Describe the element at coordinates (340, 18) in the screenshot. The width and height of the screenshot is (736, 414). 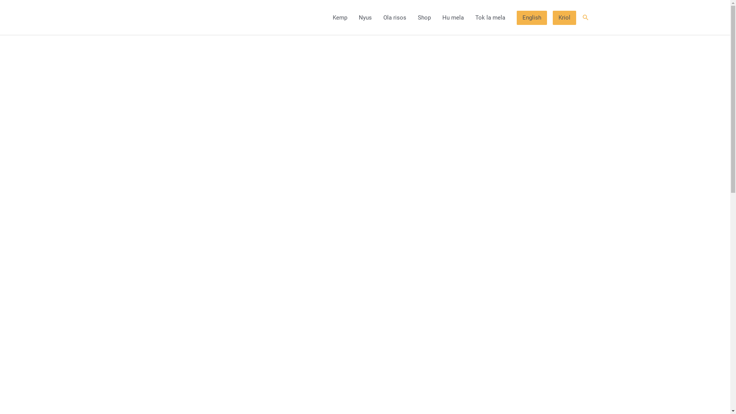
I see `Kemp` at that location.